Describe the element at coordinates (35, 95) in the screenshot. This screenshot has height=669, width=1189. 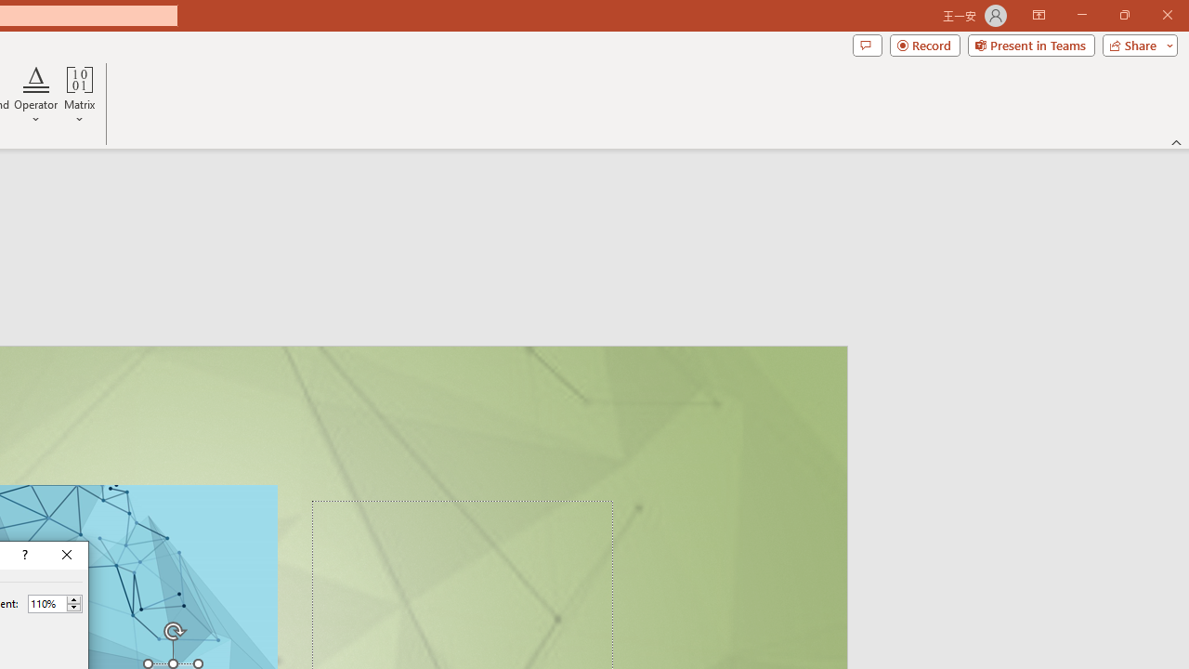
I see `Operator` at that location.